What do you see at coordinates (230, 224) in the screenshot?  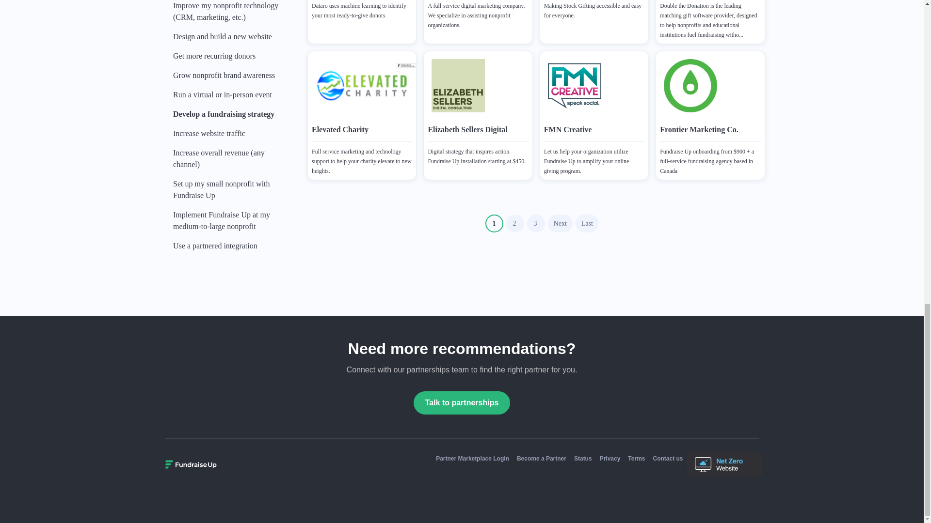 I see `Implement Fundraise Up at my medium-to-large nonprofit` at bounding box center [230, 224].